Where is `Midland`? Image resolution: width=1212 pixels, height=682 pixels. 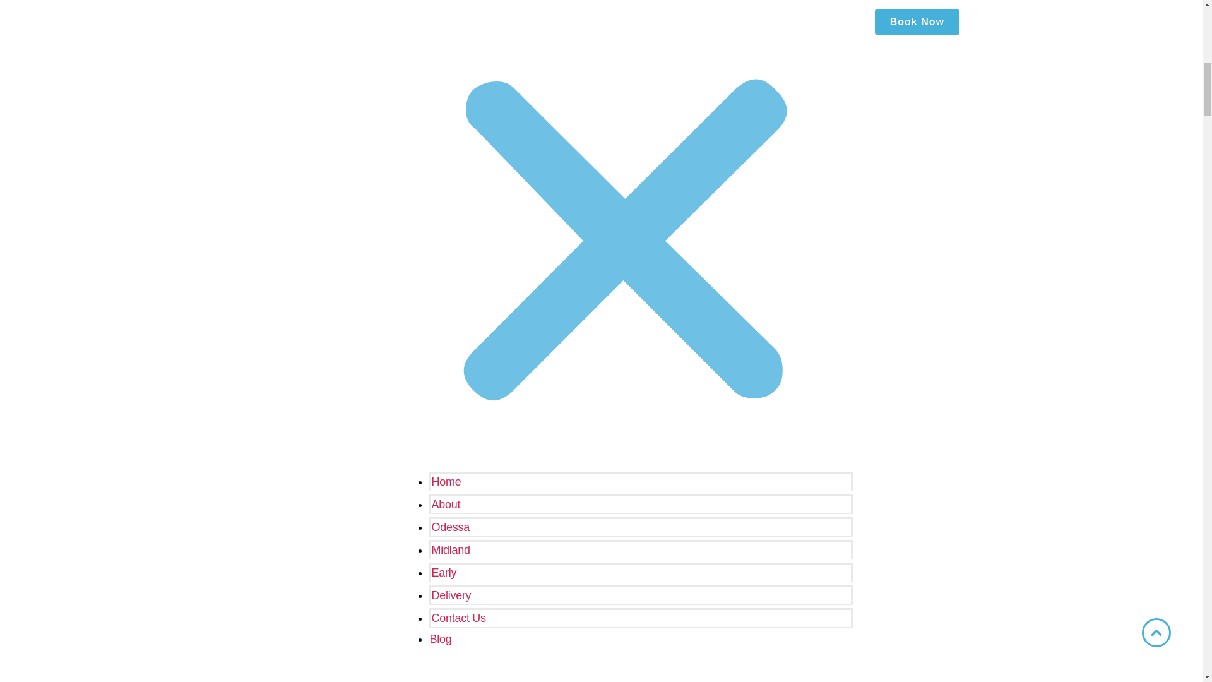
Midland is located at coordinates (451, 549).